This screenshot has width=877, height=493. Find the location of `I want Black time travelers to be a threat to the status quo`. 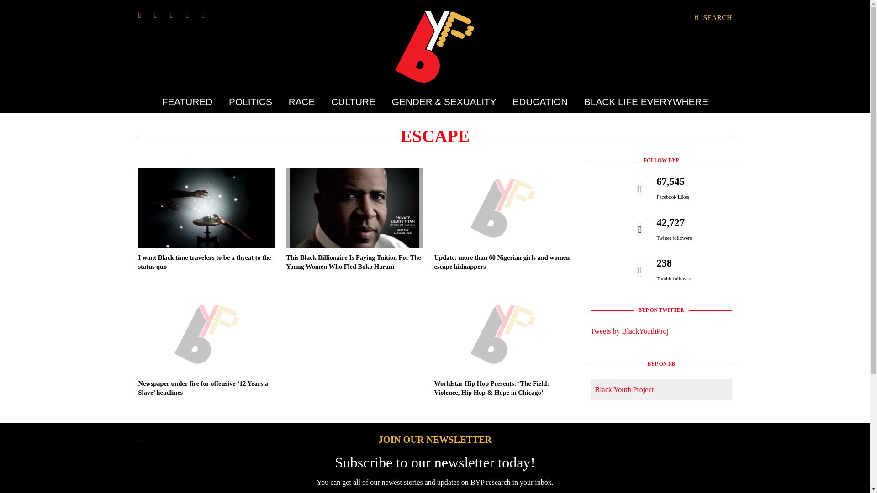

I want Black time travelers to be a threat to the status quo is located at coordinates (204, 262).